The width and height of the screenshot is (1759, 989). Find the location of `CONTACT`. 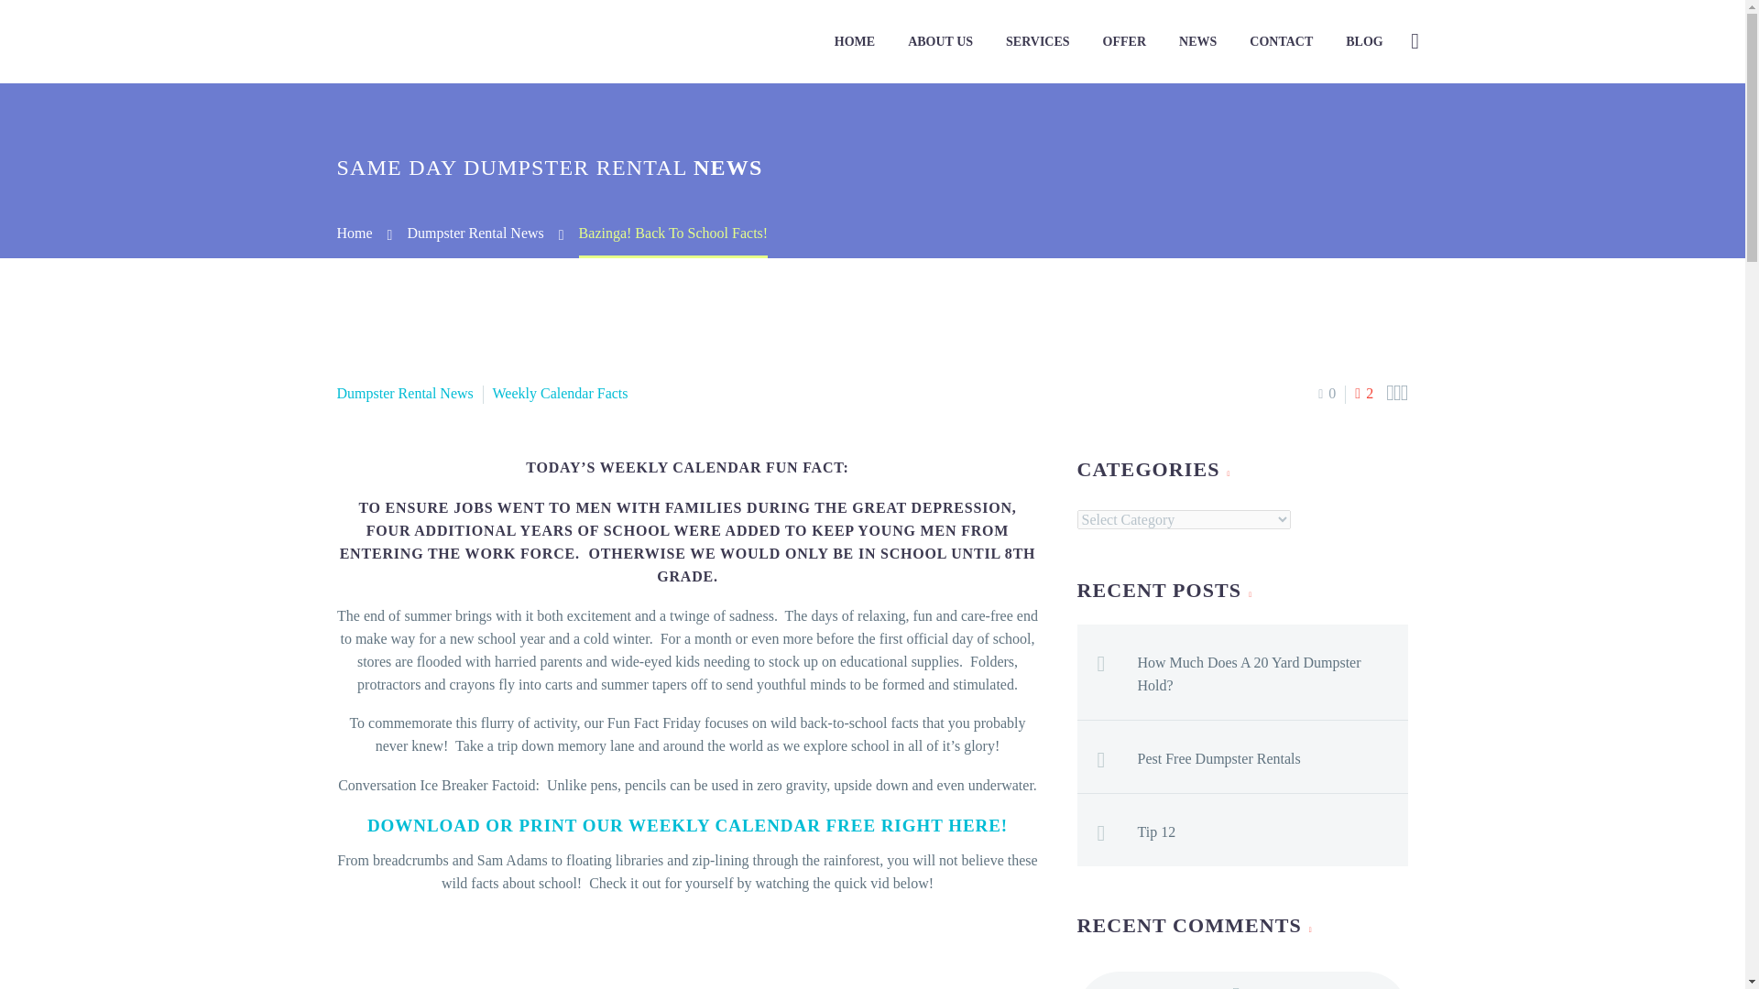

CONTACT is located at coordinates (1281, 42).